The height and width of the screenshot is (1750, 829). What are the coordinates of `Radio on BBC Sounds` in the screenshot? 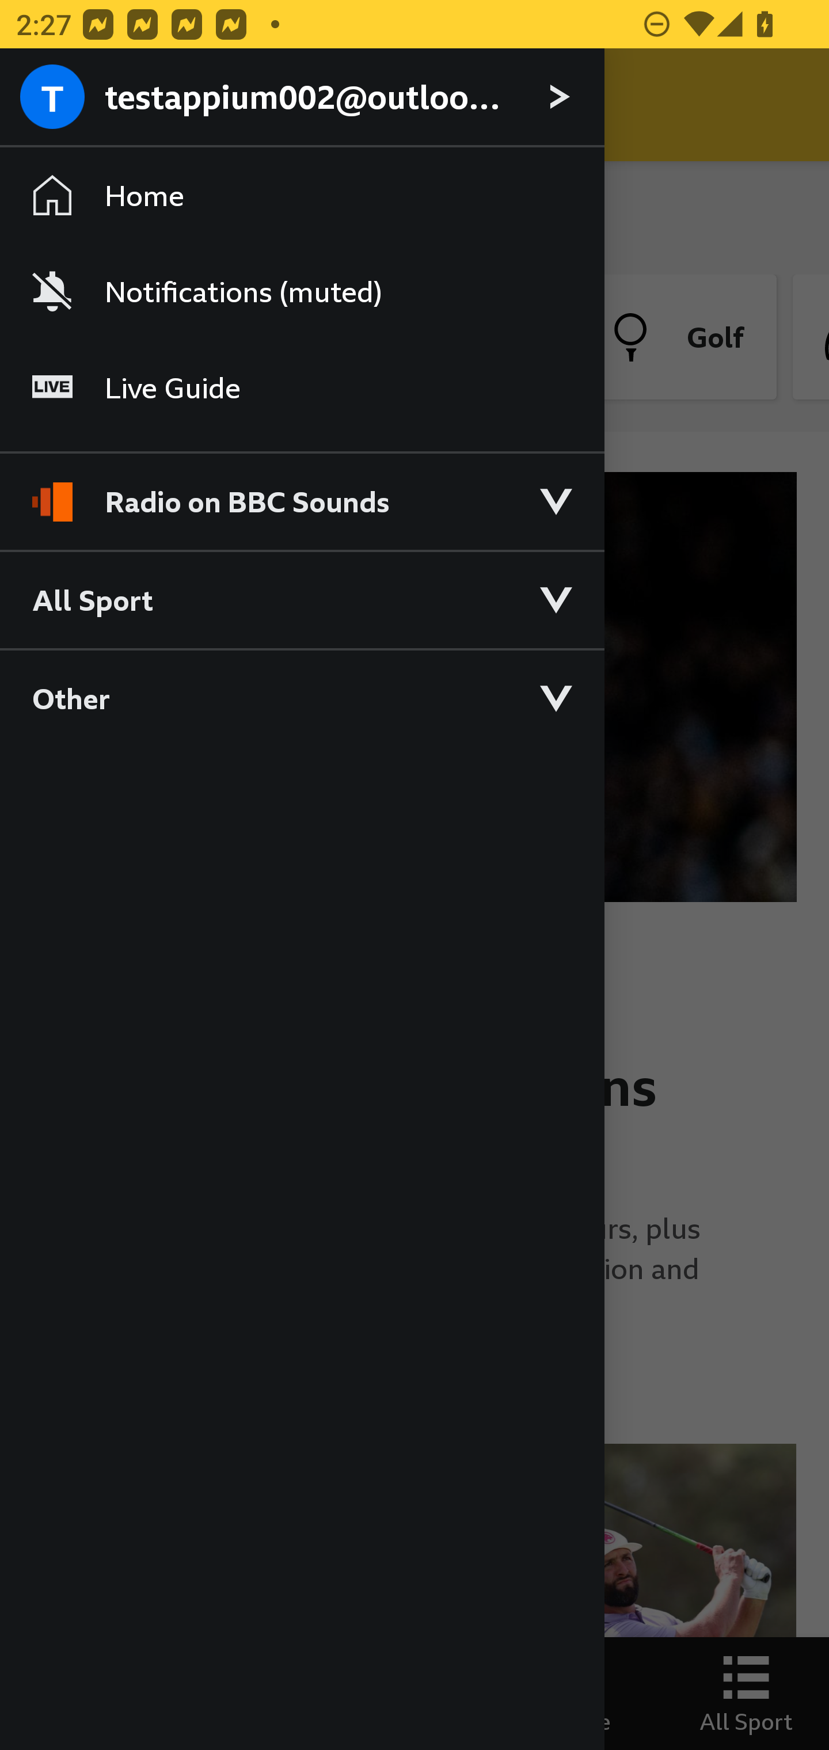 It's located at (302, 492).